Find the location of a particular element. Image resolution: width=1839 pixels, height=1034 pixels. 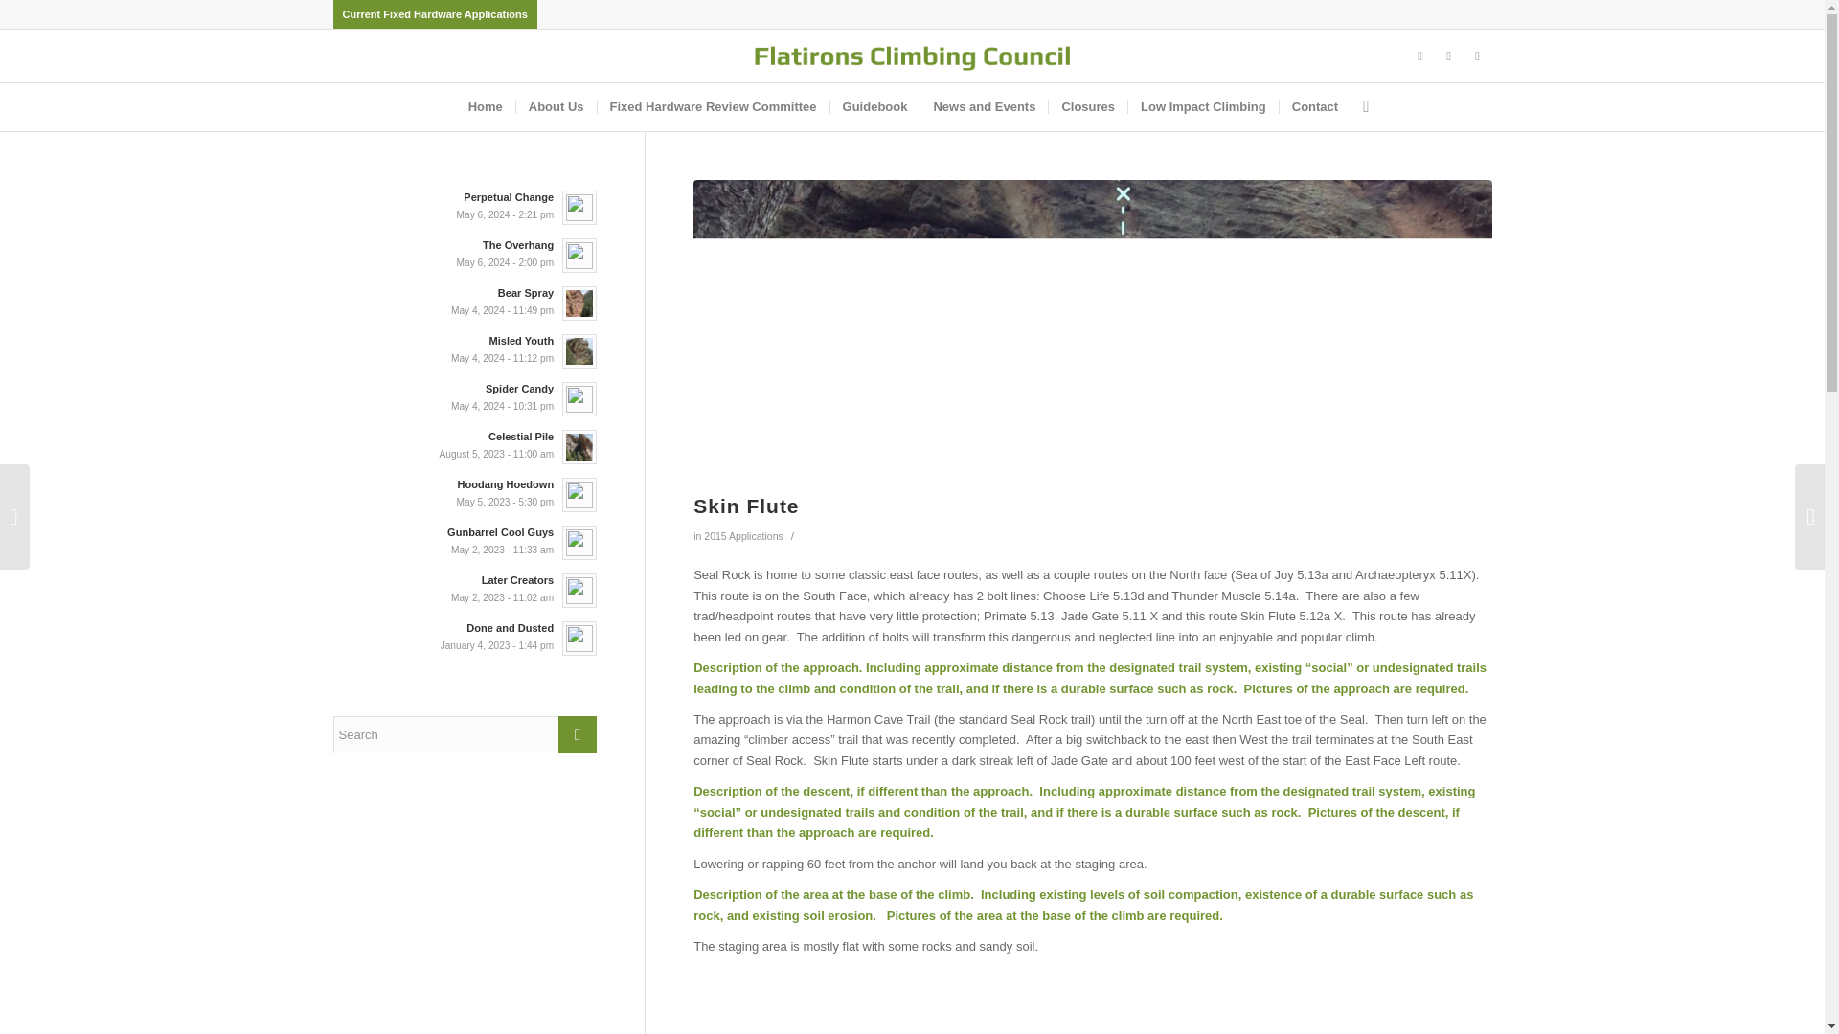

About Us is located at coordinates (556, 107).